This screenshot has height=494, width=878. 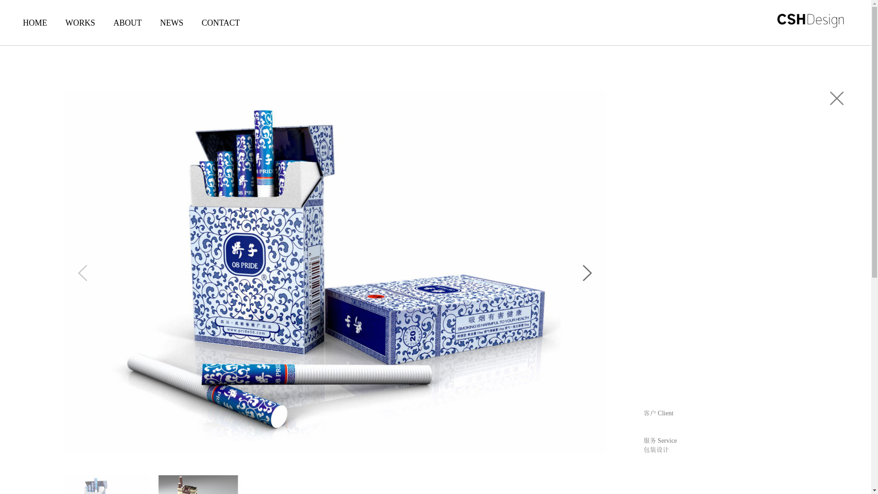 What do you see at coordinates (128, 30) in the screenshot?
I see `ABOUT` at bounding box center [128, 30].